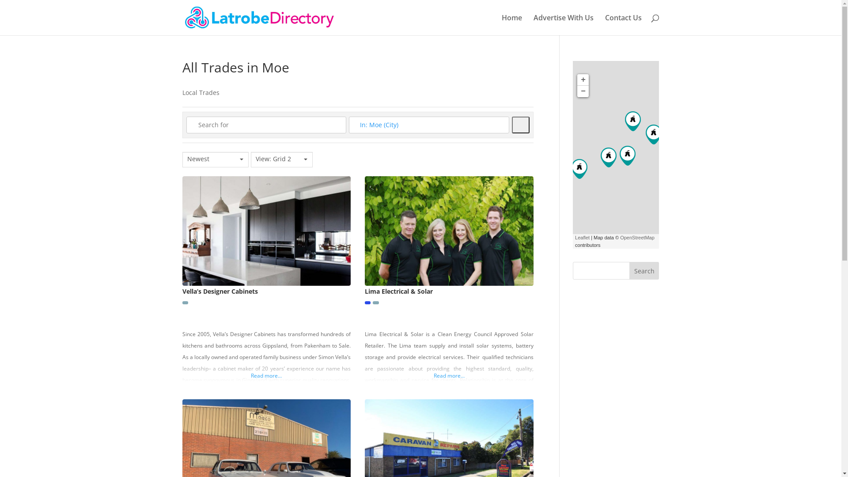 The image size is (848, 477). Describe the element at coordinates (564, 25) in the screenshot. I see `Advertise With Us` at that location.